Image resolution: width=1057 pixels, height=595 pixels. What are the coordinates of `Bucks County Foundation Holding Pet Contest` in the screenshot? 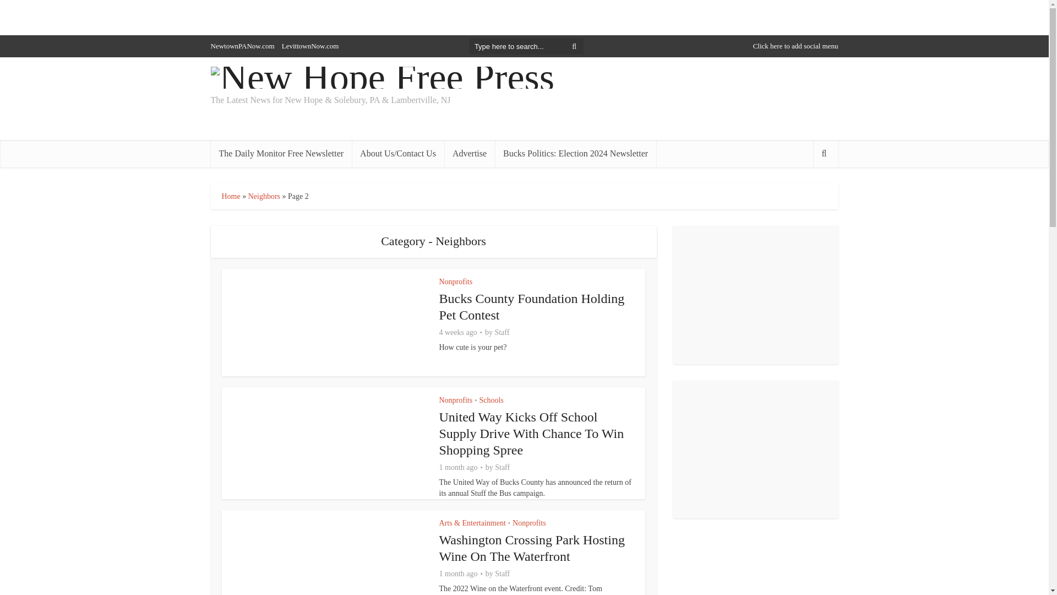 It's located at (532, 307).